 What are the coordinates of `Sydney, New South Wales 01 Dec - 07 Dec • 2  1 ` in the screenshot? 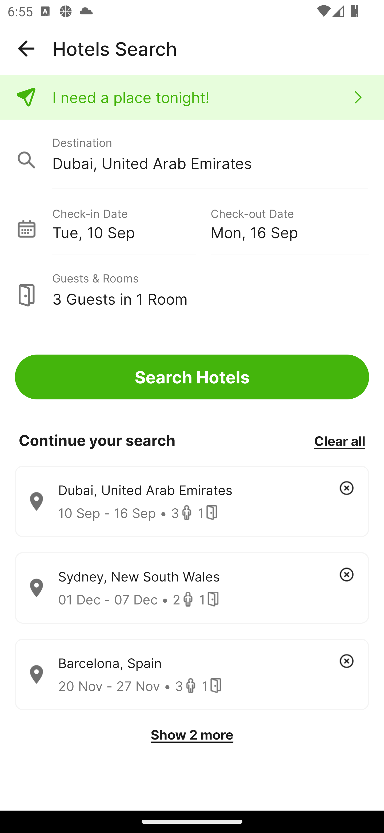 It's located at (192, 588).